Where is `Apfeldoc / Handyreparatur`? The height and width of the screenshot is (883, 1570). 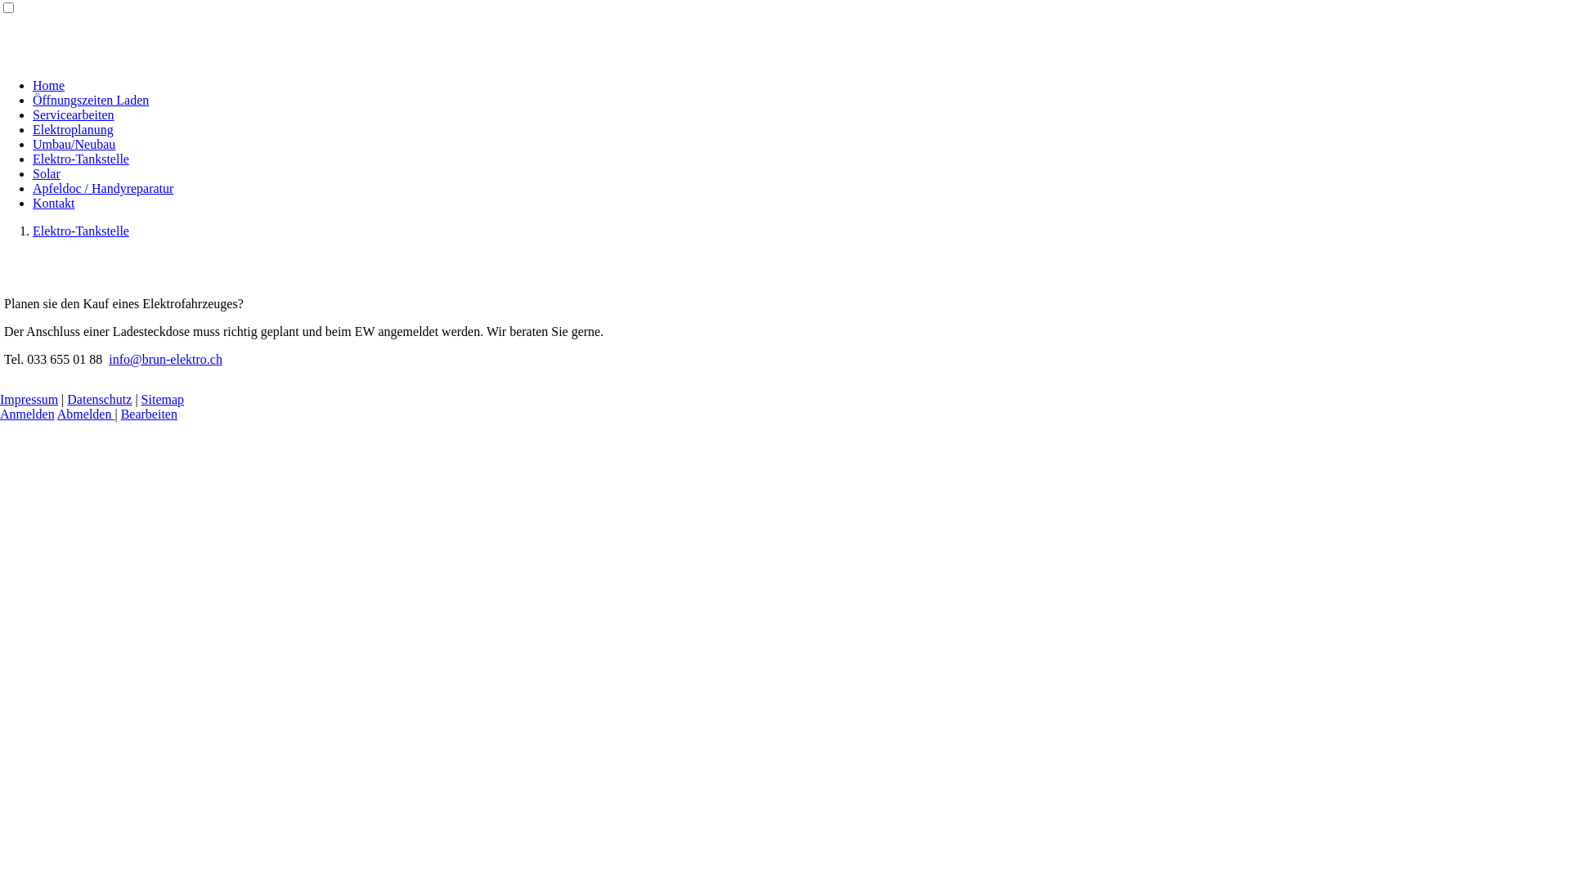 Apfeldoc / Handyreparatur is located at coordinates (103, 188).